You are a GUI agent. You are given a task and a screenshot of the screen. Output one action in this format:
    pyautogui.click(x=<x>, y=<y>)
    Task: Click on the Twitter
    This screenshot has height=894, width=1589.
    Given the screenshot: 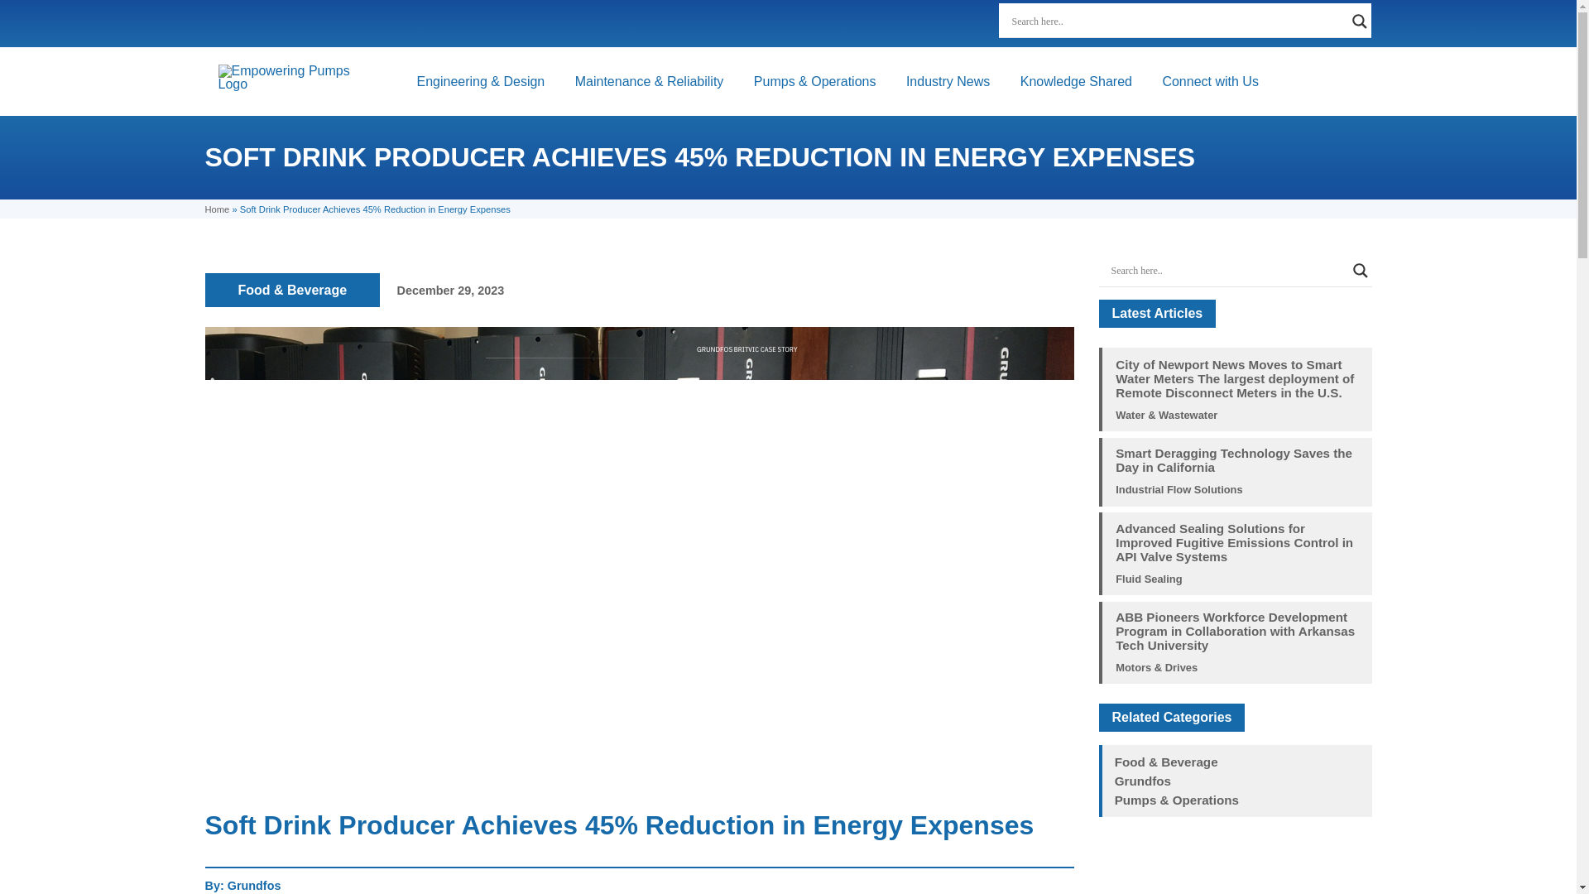 What is the action you would take?
    pyautogui.click(x=788, y=23)
    